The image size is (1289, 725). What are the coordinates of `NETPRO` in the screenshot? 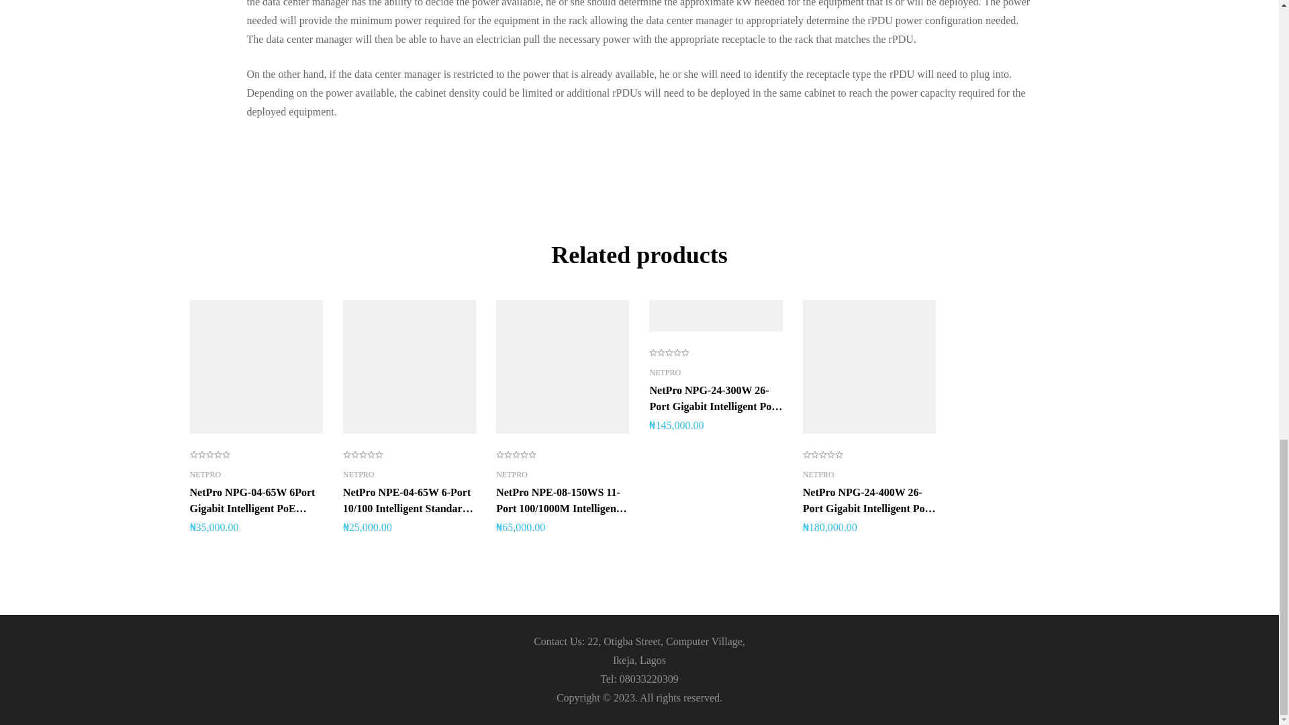 It's located at (359, 474).